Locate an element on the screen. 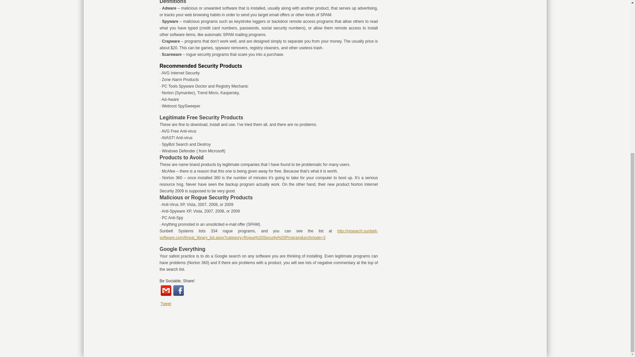 This screenshot has width=635, height=357. Be Sociable, Share! is located at coordinates (177, 281).